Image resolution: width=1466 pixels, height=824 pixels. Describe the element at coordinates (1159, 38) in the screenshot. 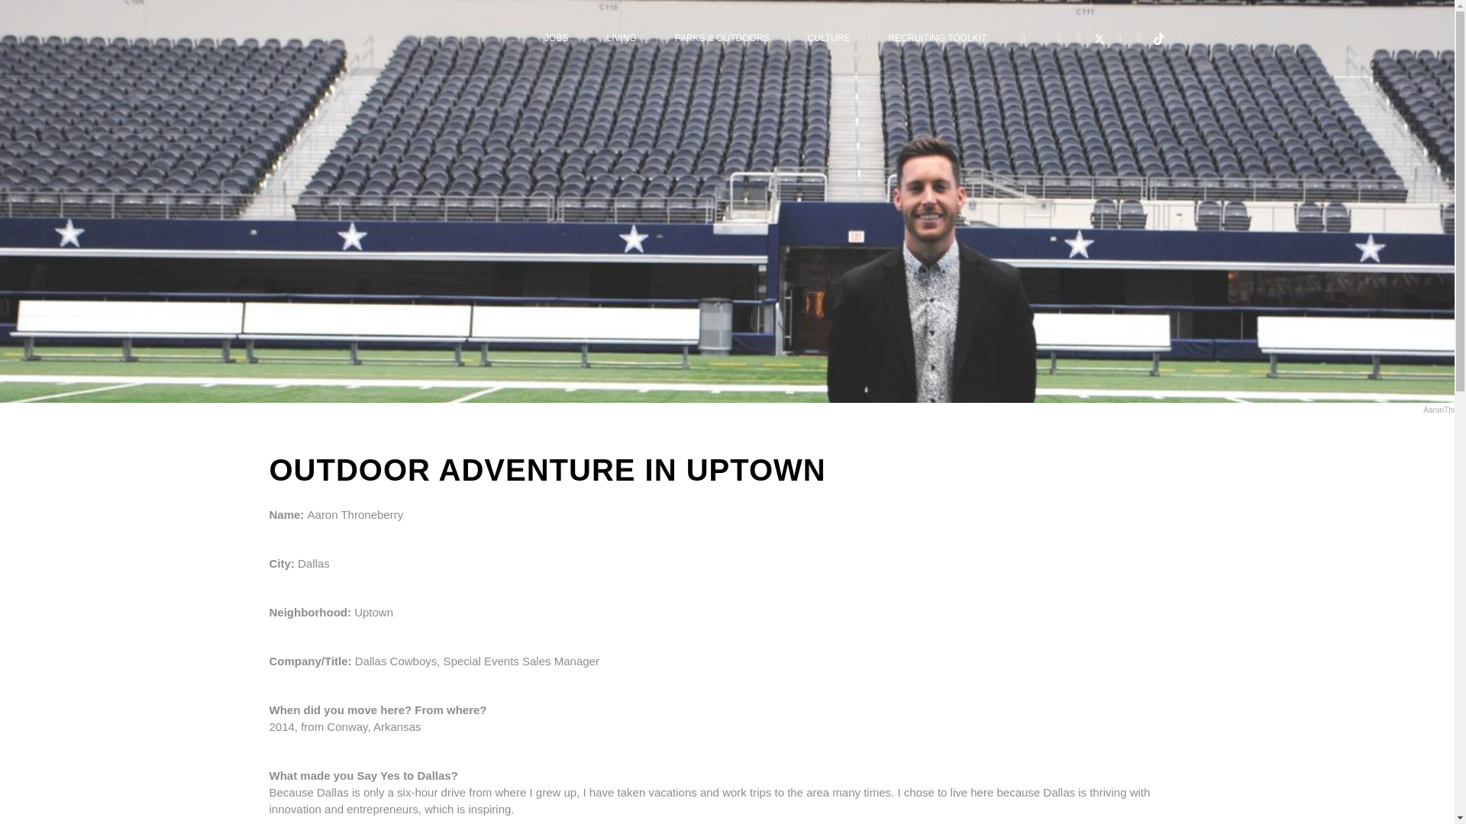

I see `TikTok` at that location.